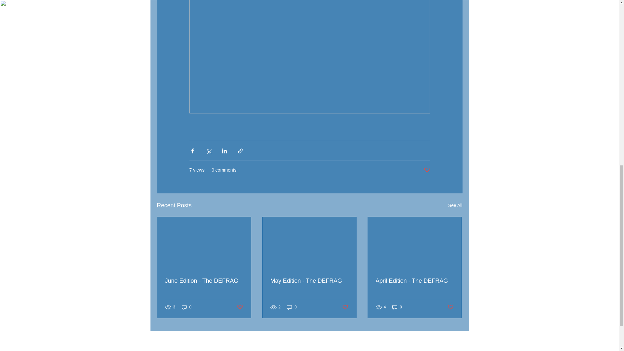 This screenshot has height=351, width=624. I want to click on Post not marked as liked, so click(239, 307).